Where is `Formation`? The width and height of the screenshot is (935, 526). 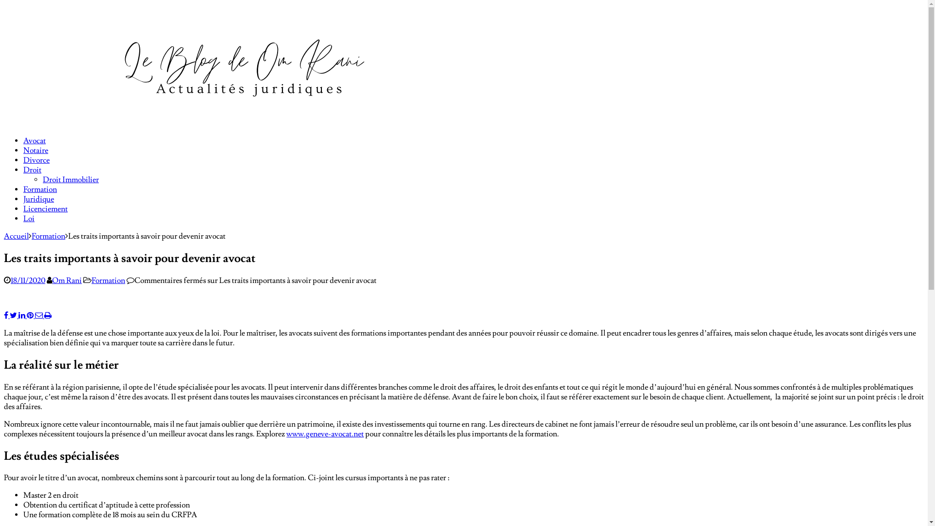
Formation is located at coordinates (40, 189).